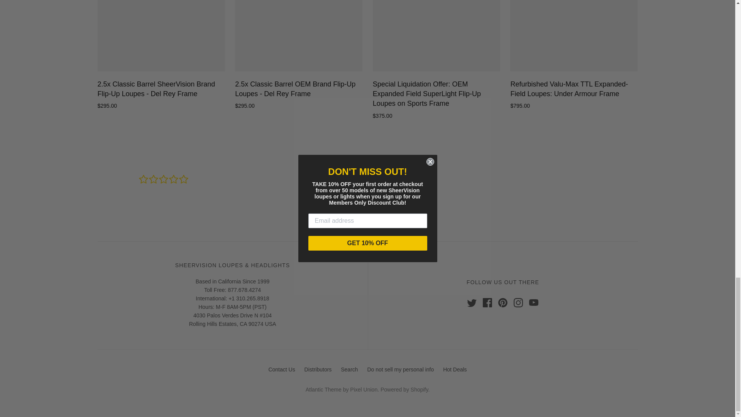  What do you see at coordinates (367, 192) in the screenshot?
I see `Product reviews widget` at bounding box center [367, 192].